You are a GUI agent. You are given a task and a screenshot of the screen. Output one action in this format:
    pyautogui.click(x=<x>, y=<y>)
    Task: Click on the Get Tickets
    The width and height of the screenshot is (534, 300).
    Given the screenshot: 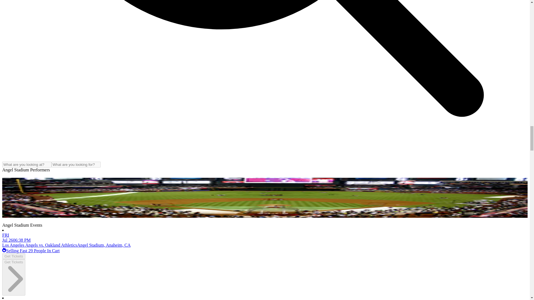 What is the action you would take?
    pyautogui.click(x=13, y=277)
    